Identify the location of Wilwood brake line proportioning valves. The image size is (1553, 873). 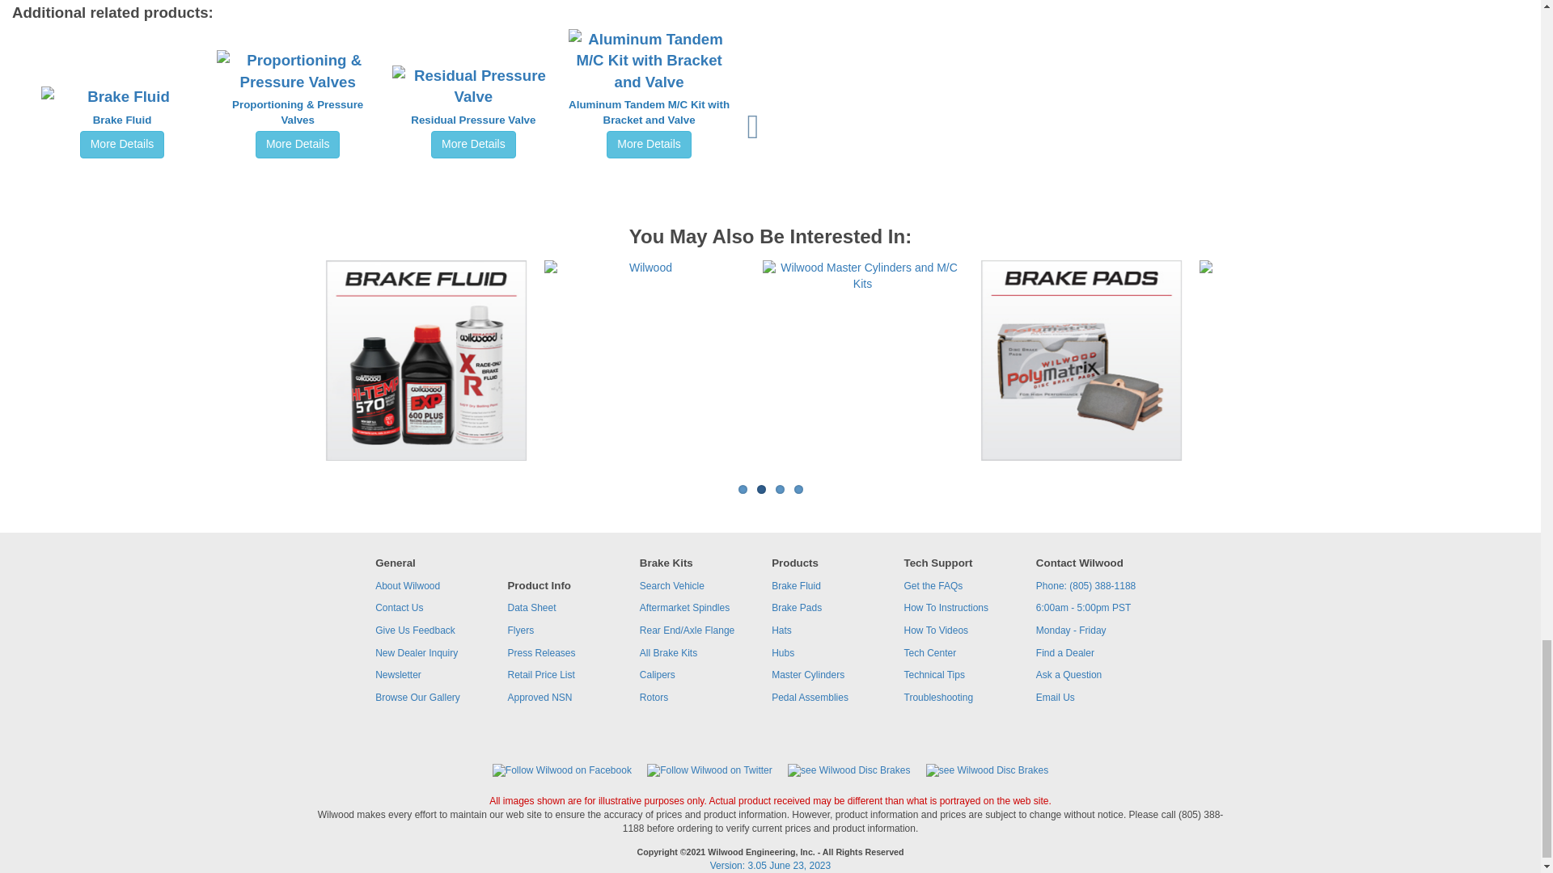
(1299, 276).